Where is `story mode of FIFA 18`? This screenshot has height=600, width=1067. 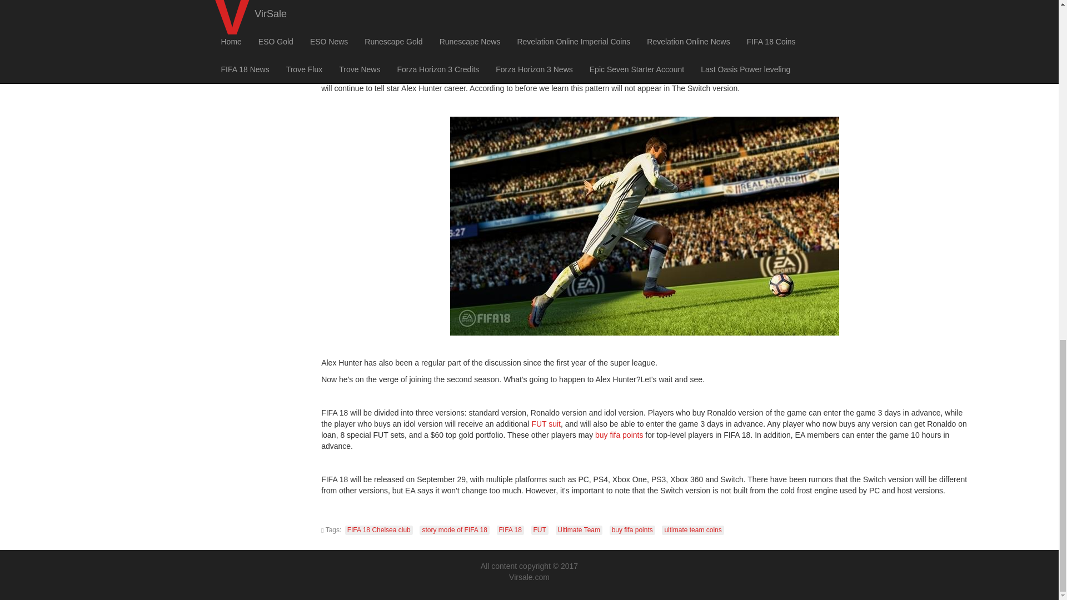
story mode of FIFA 18 is located at coordinates (453, 530).